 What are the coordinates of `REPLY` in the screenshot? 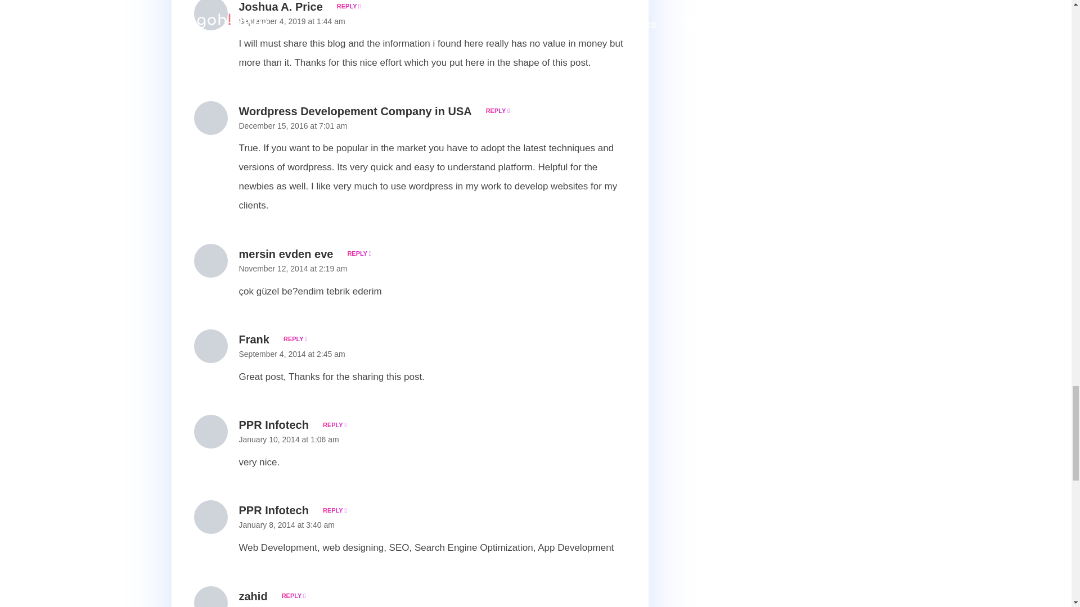 It's located at (346, 6).